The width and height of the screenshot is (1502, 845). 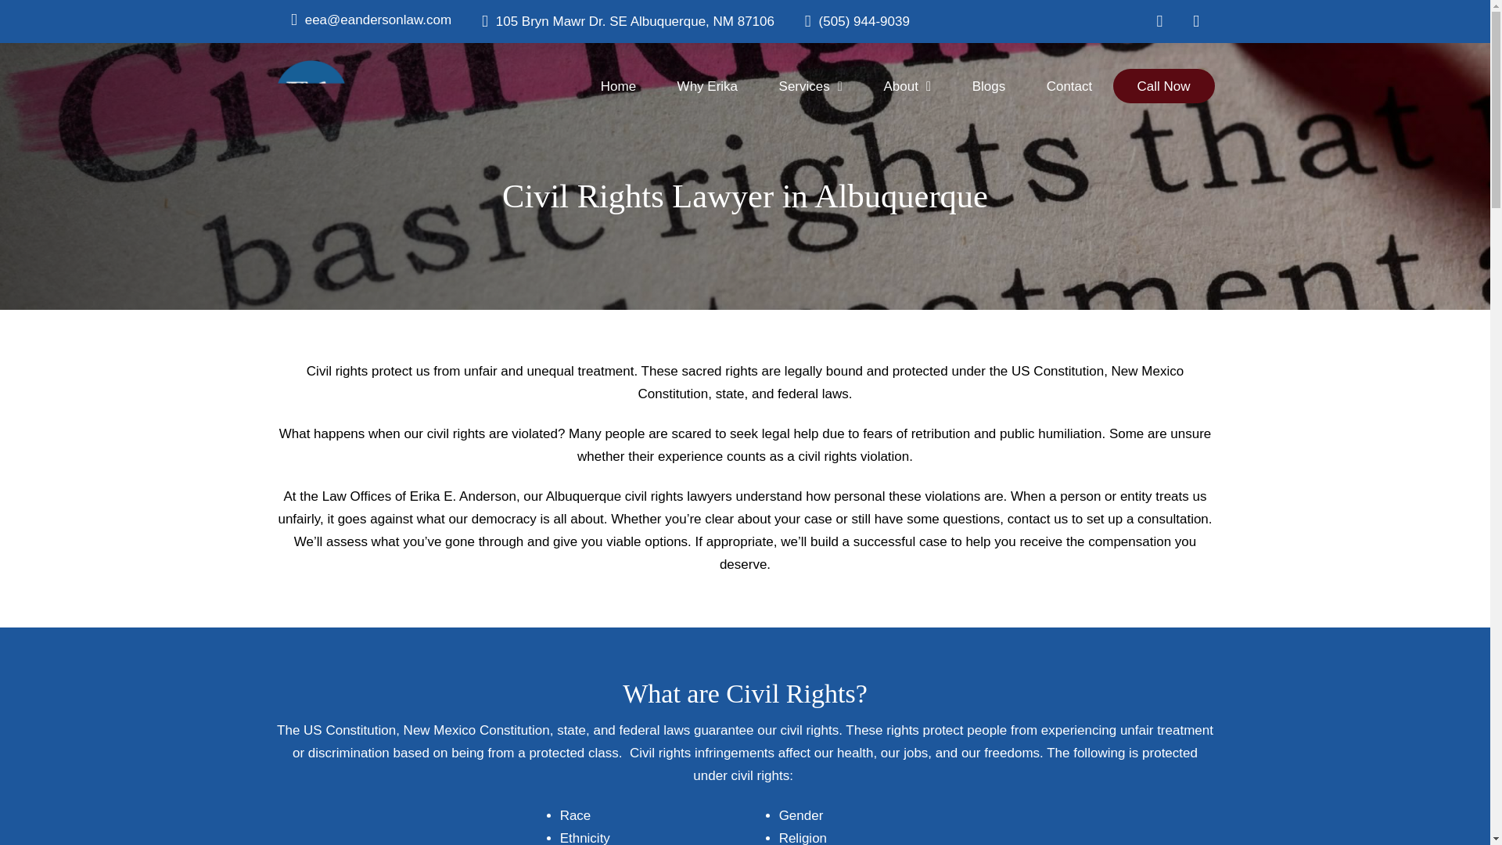 I want to click on Services, so click(x=810, y=86).